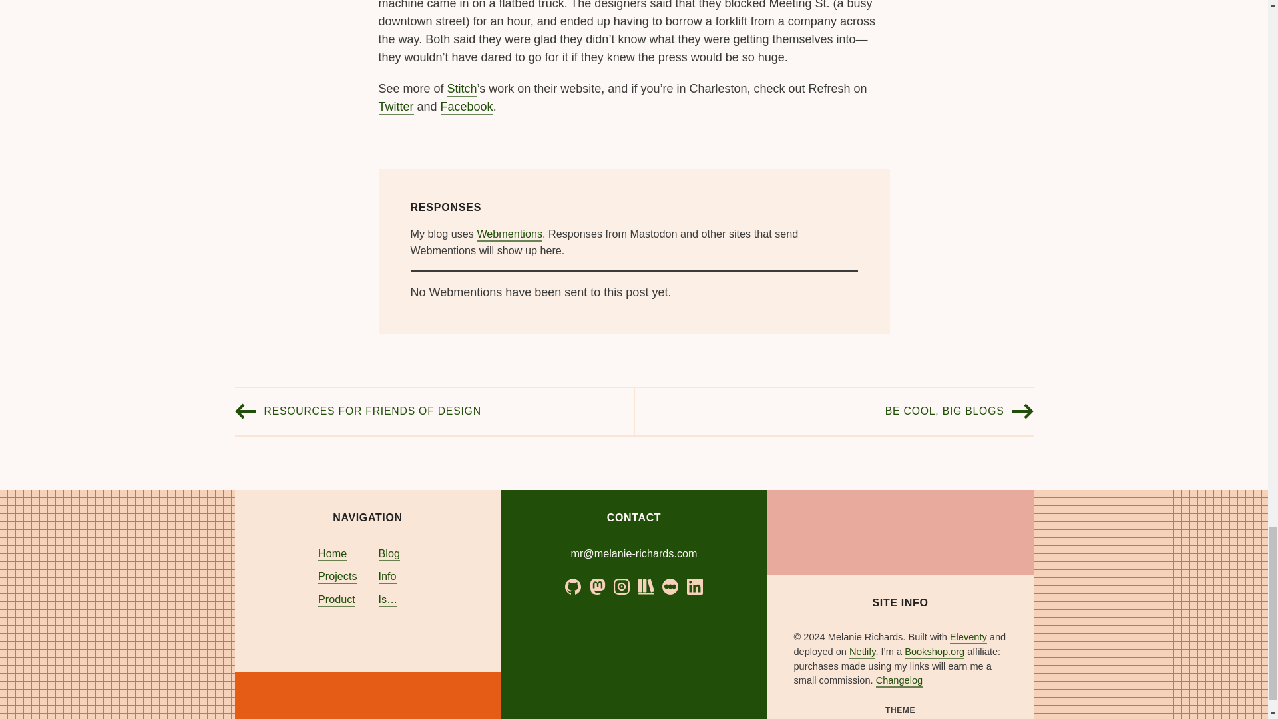  I want to click on Netlify, so click(863, 652).